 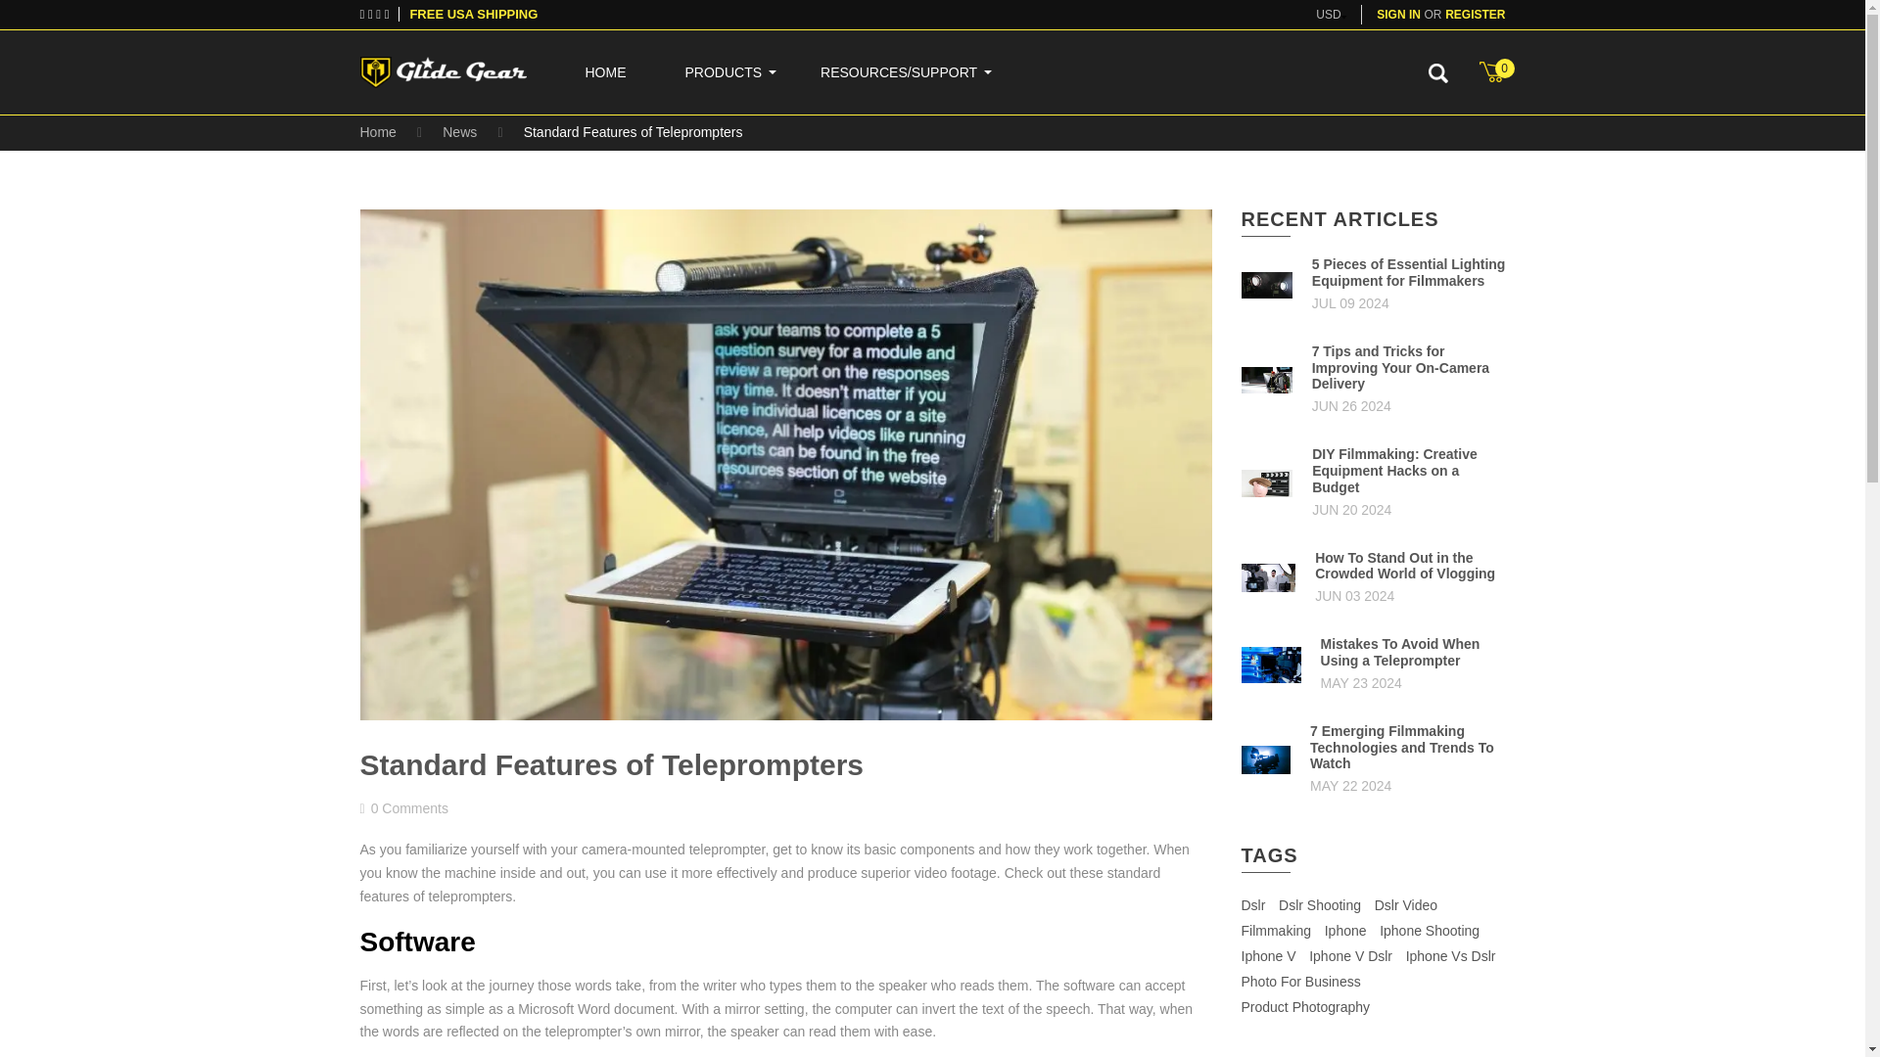 I want to click on 5 Pieces of Essential Lighting Equipment for Filmmakers, so click(x=1408, y=272).